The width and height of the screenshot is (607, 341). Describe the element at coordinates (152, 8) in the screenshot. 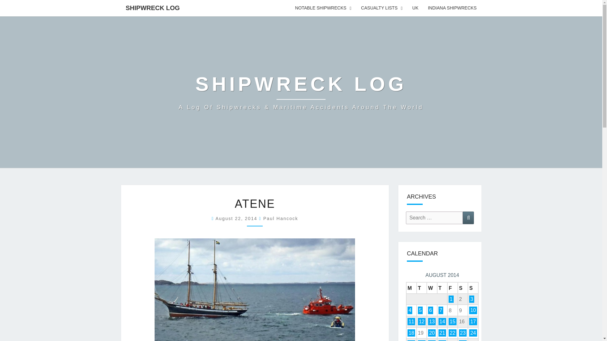

I see `SHIPWRECK LOG` at that location.